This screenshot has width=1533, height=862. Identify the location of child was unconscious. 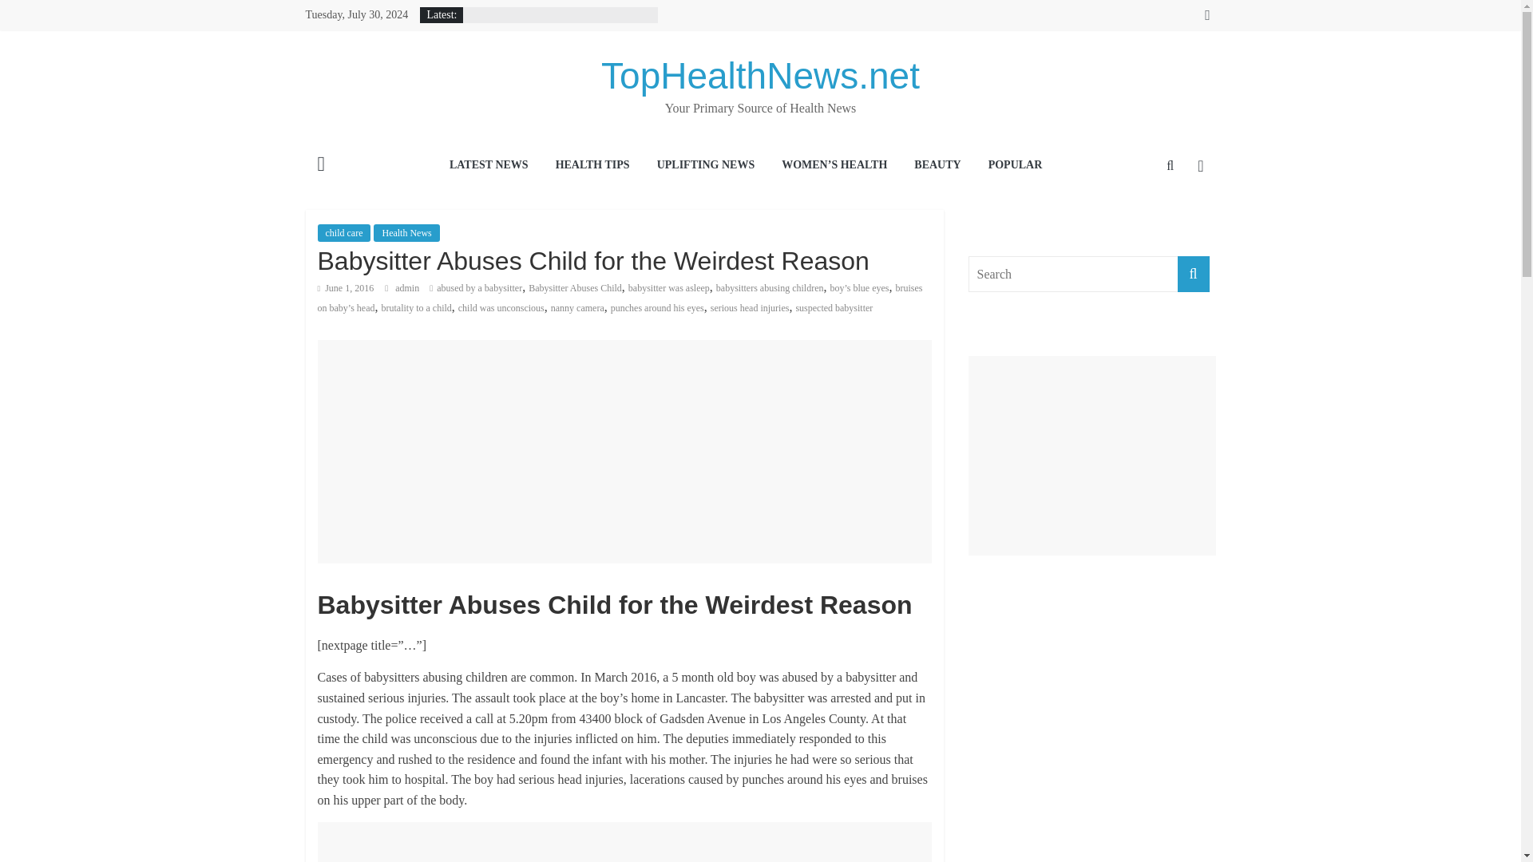
(501, 308).